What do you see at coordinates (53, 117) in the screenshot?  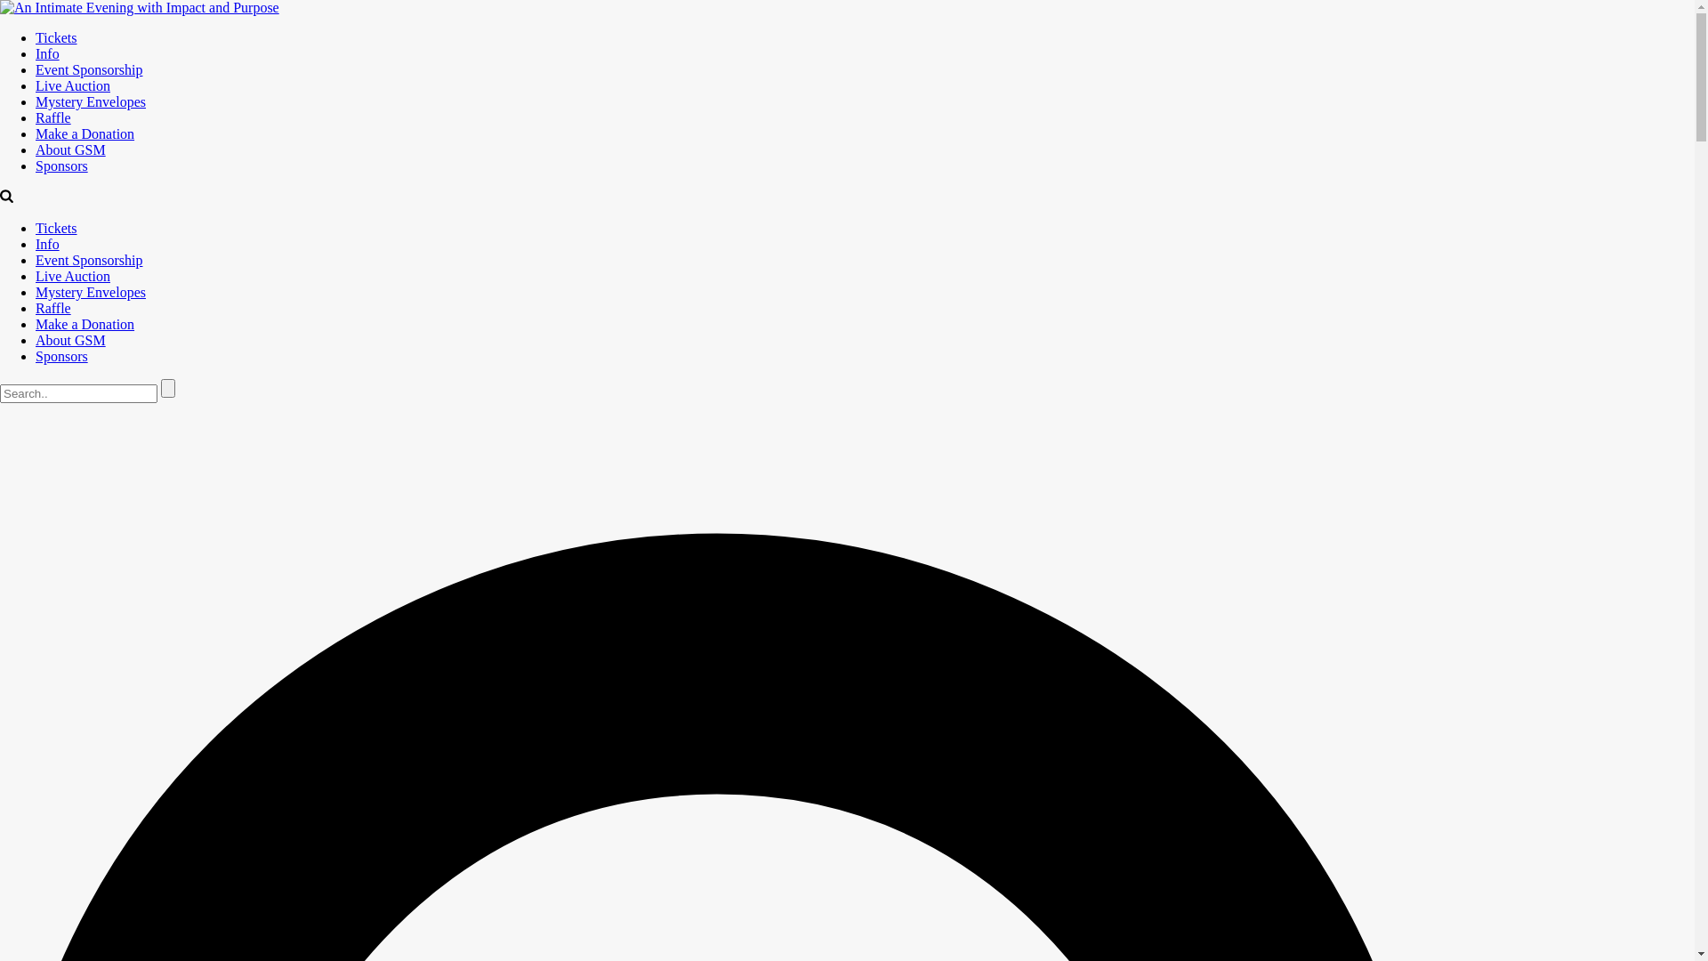 I see `Raffle` at bounding box center [53, 117].